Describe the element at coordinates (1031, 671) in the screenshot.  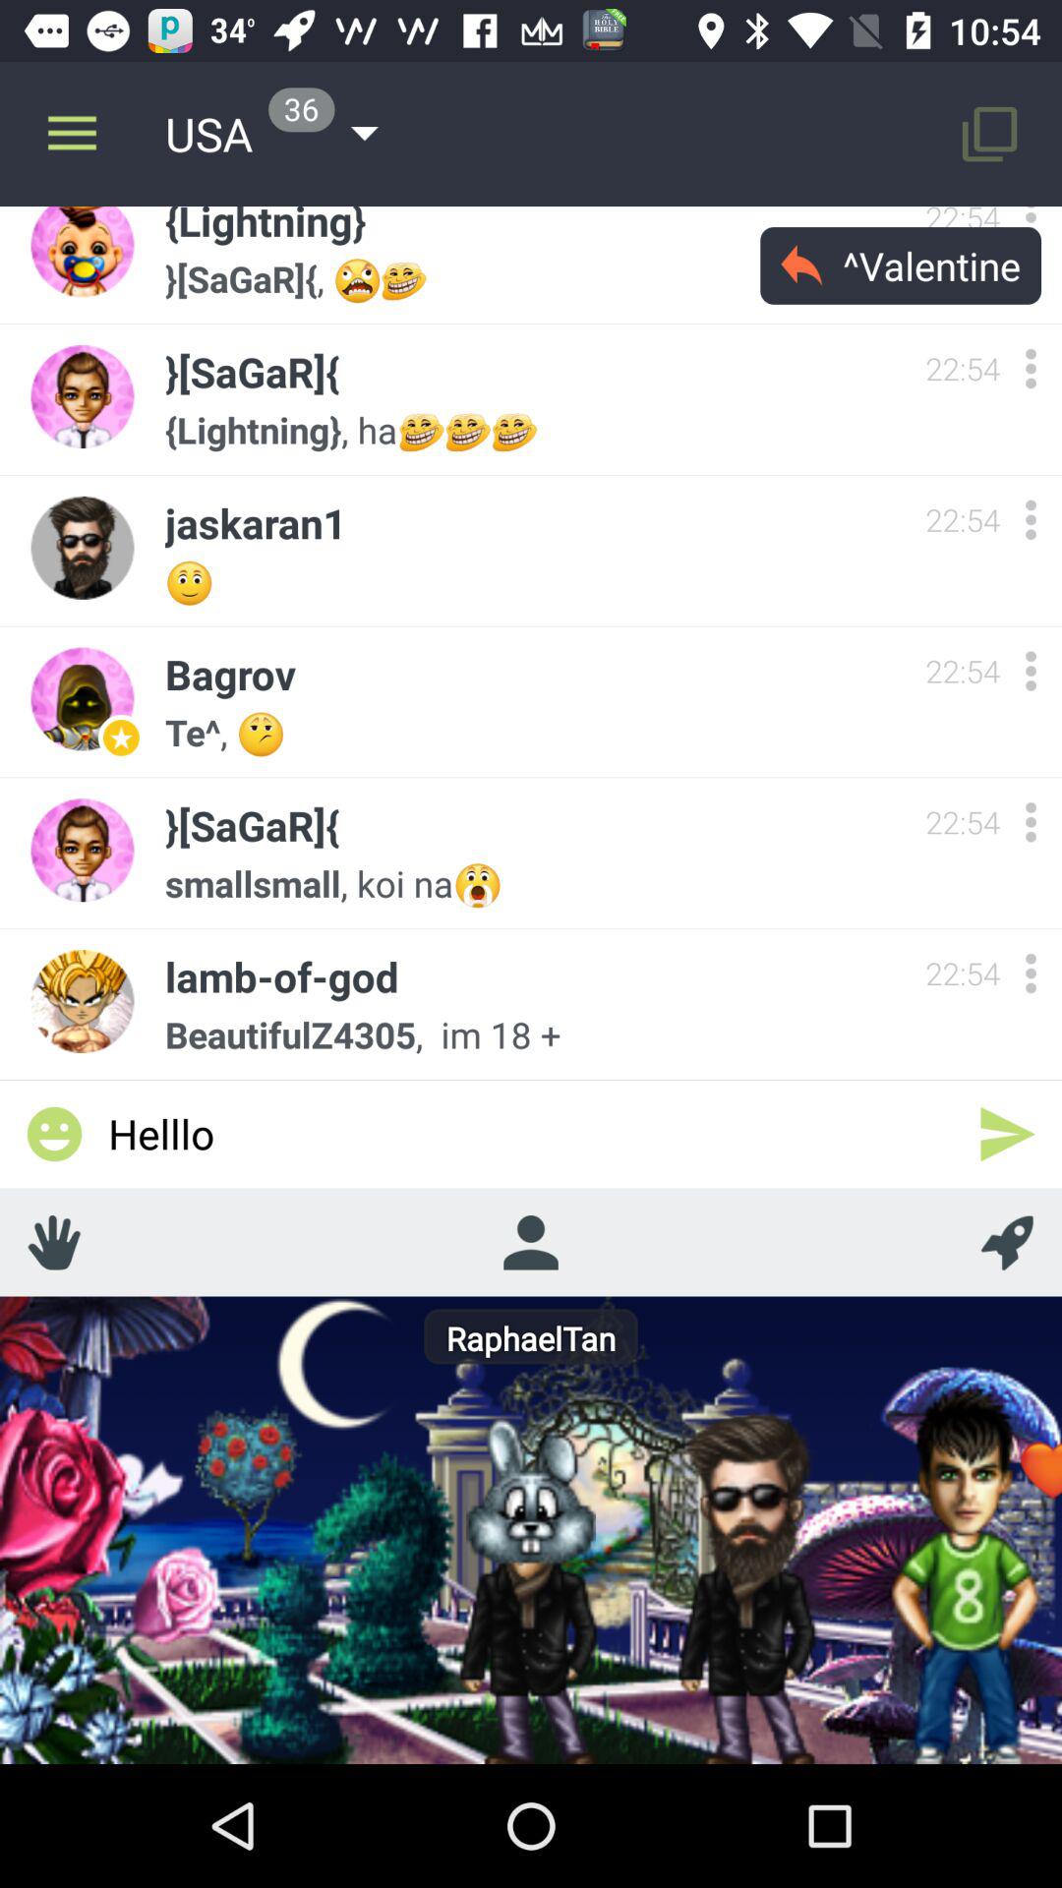
I see `show options` at that location.